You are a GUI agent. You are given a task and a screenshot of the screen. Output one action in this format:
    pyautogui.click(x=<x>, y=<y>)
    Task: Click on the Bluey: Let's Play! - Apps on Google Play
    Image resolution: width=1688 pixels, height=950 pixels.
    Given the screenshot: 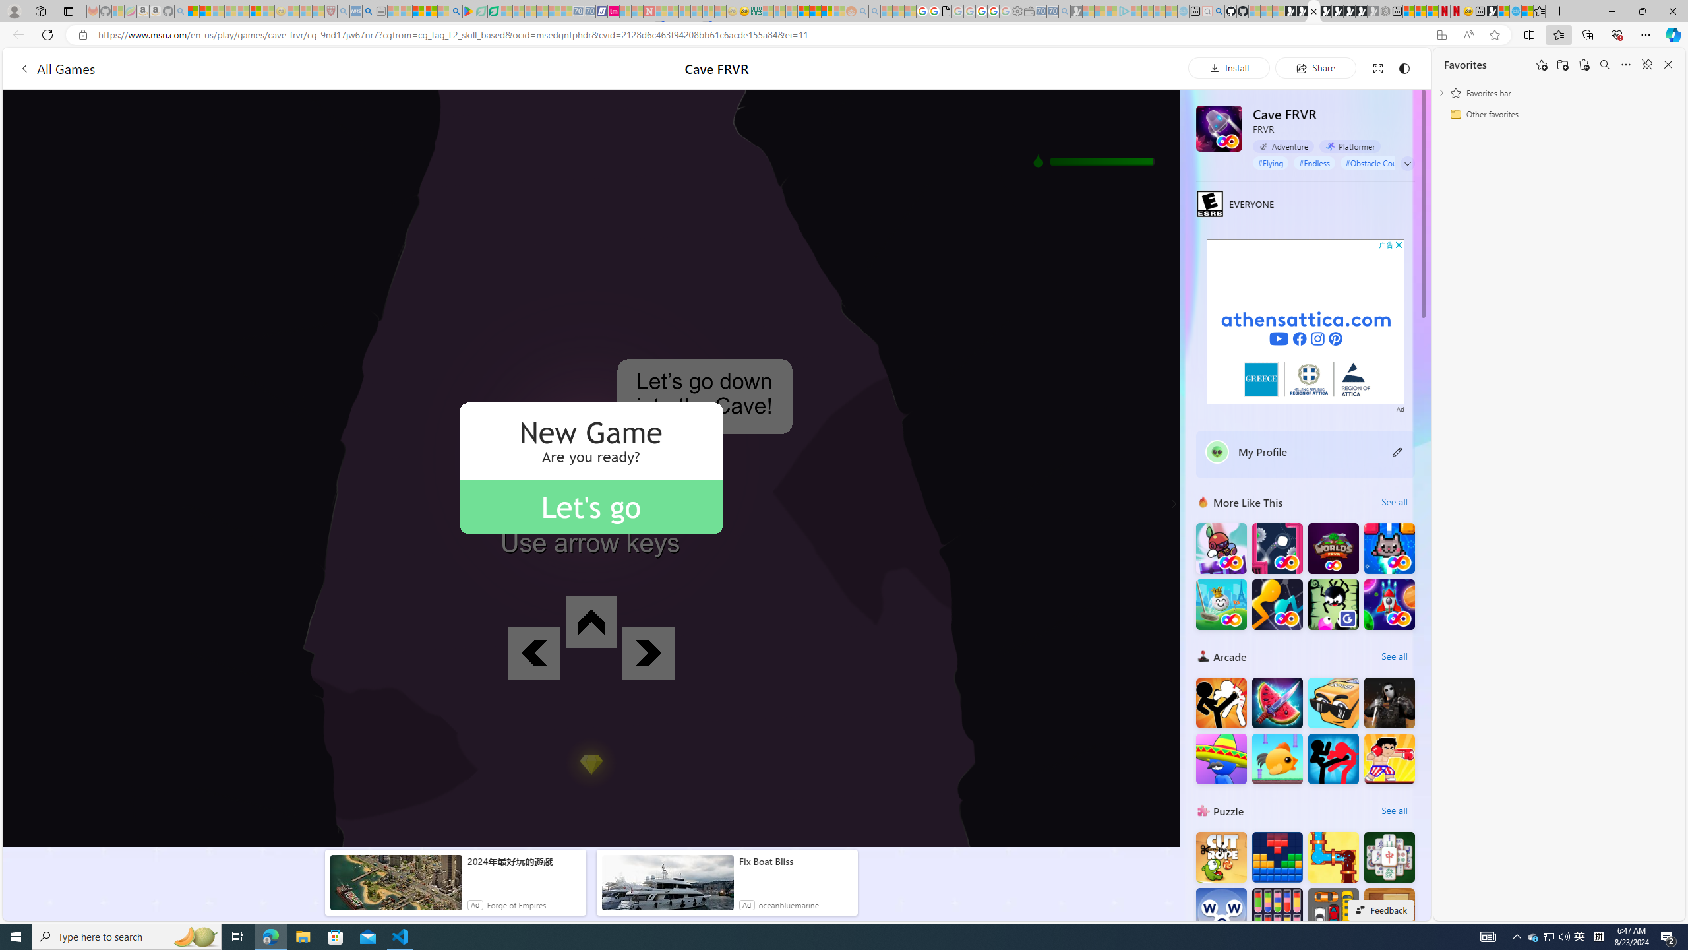 What is the action you would take?
    pyautogui.click(x=469, y=11)
    